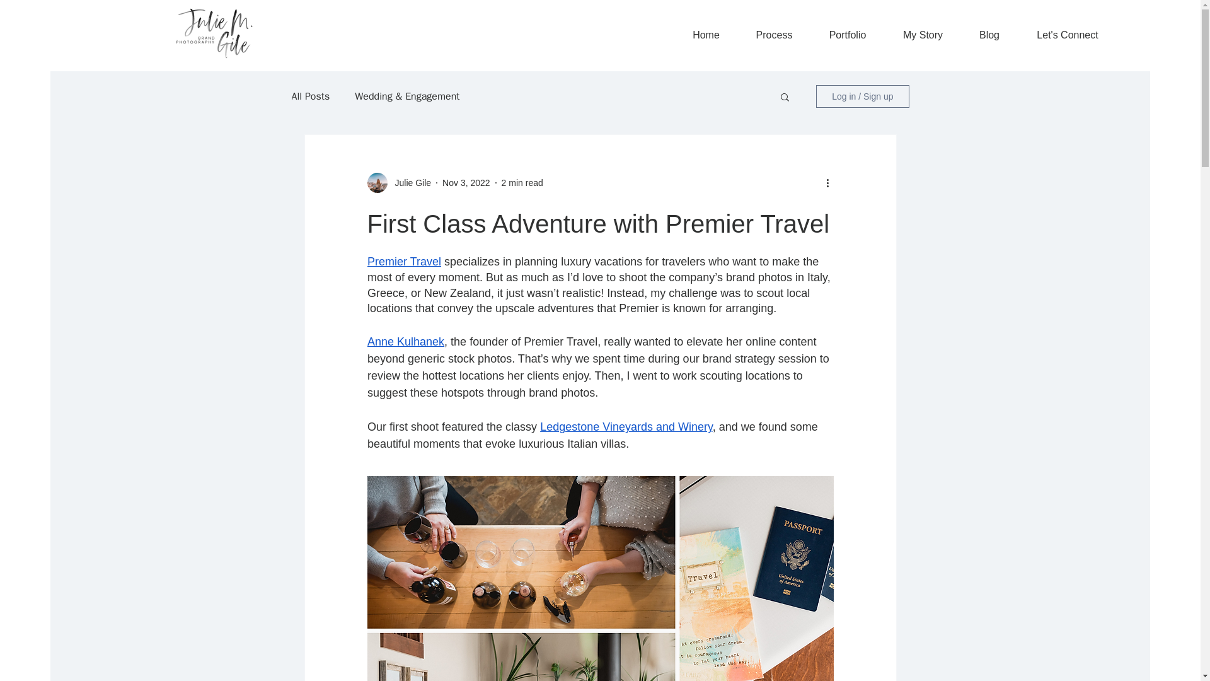 This screenshot has width=1210, height=681. I want to click on Nov 3, 2022, so click(466, 183).